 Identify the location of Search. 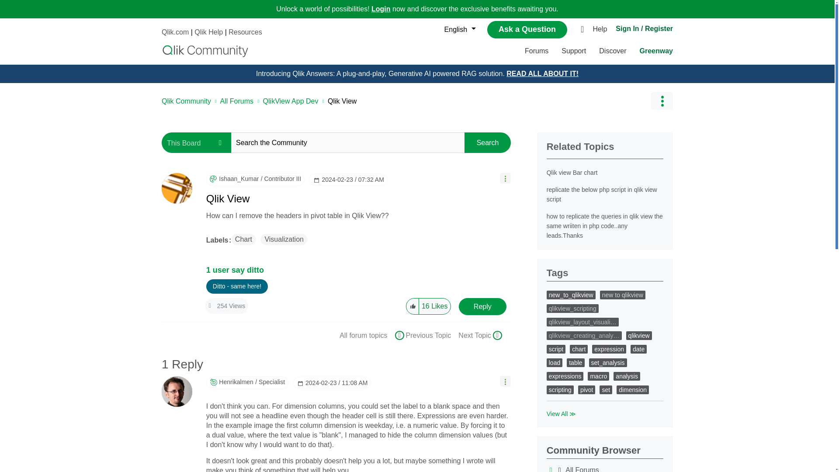
(488, 142).